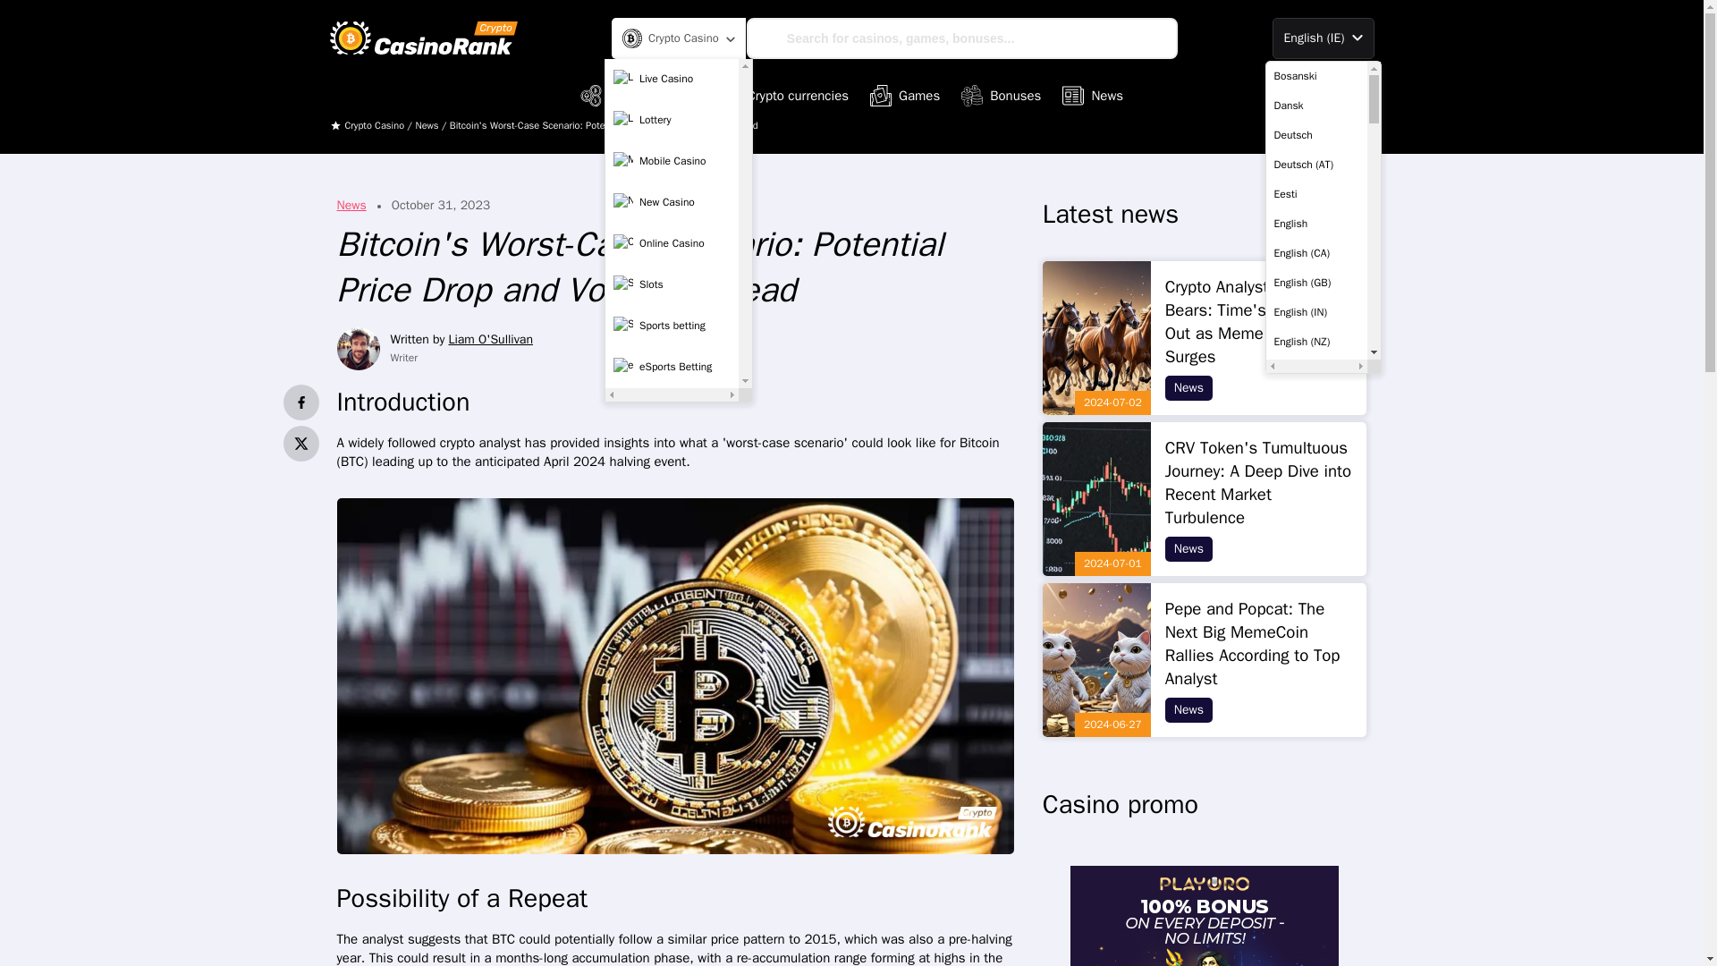 This screenshot has width=1717, height=966. What do you see at coordinates (672, 285) in the screenshot?
I see `Slots` at bounding box center [672, 285].